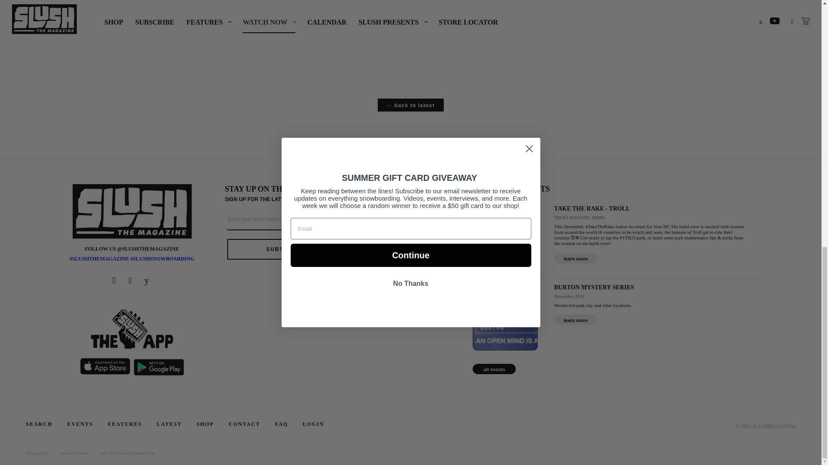 Image resolution: width=828 pixels, height=465 pixels. What do you see at coordinates (147, 281) in the screenshot?
I see `Slush Magazine on YouTube` at bounding box center [147, 281].